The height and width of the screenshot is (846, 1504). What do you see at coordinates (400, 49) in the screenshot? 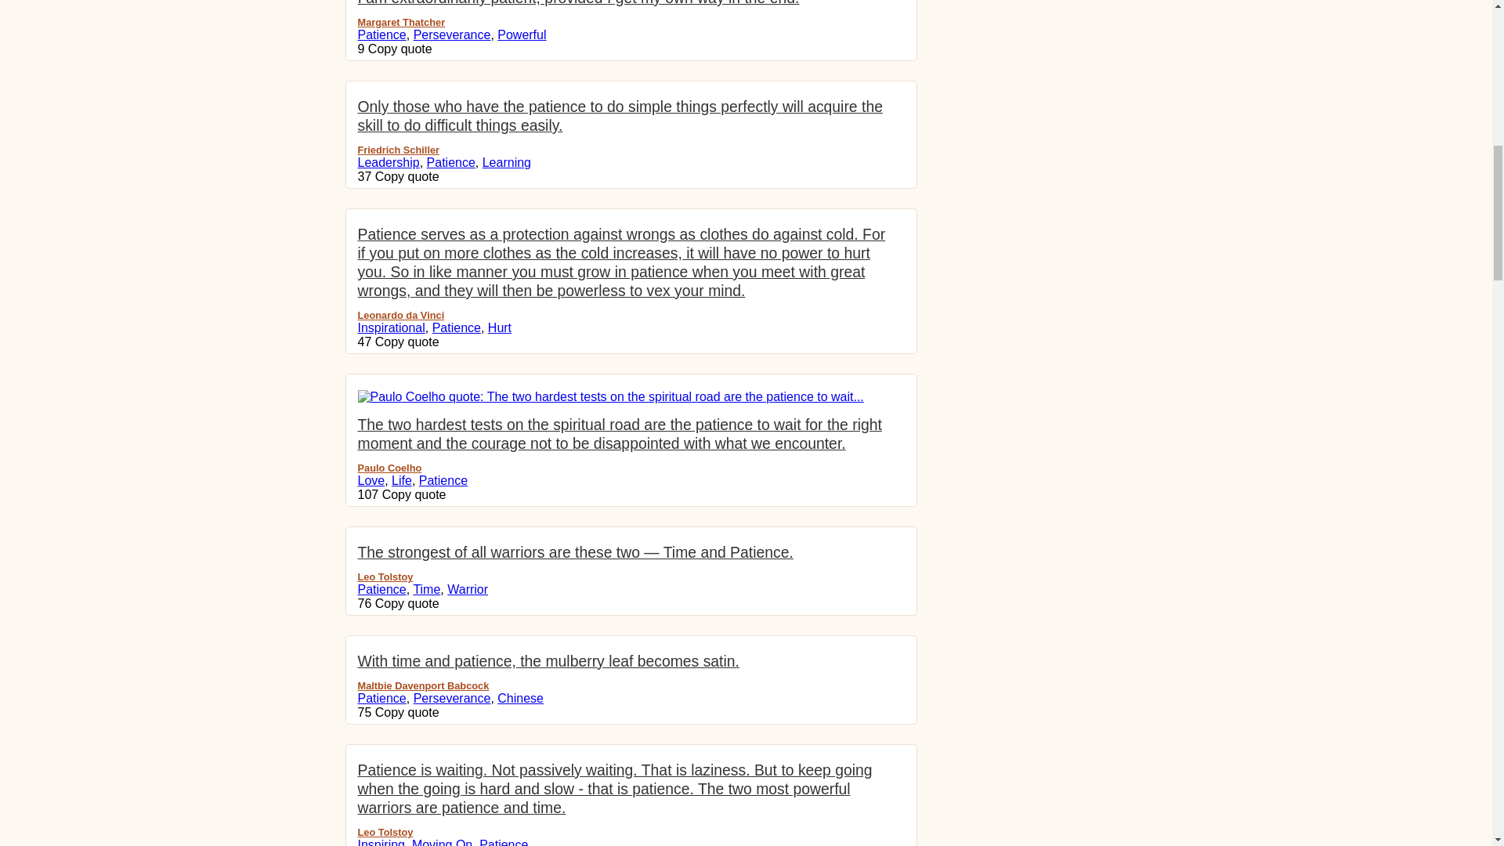
I see `Quote is copied` at bounding box center [400, 49].